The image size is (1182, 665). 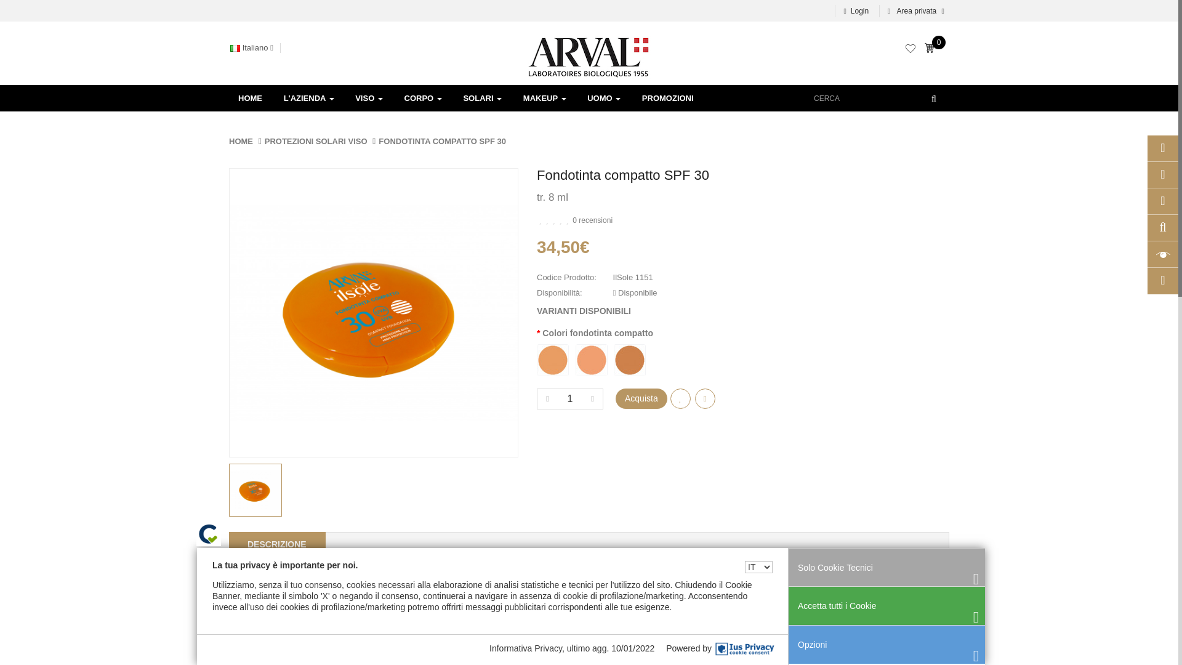 I want to click on Italiano , so click(x=255, y=48).